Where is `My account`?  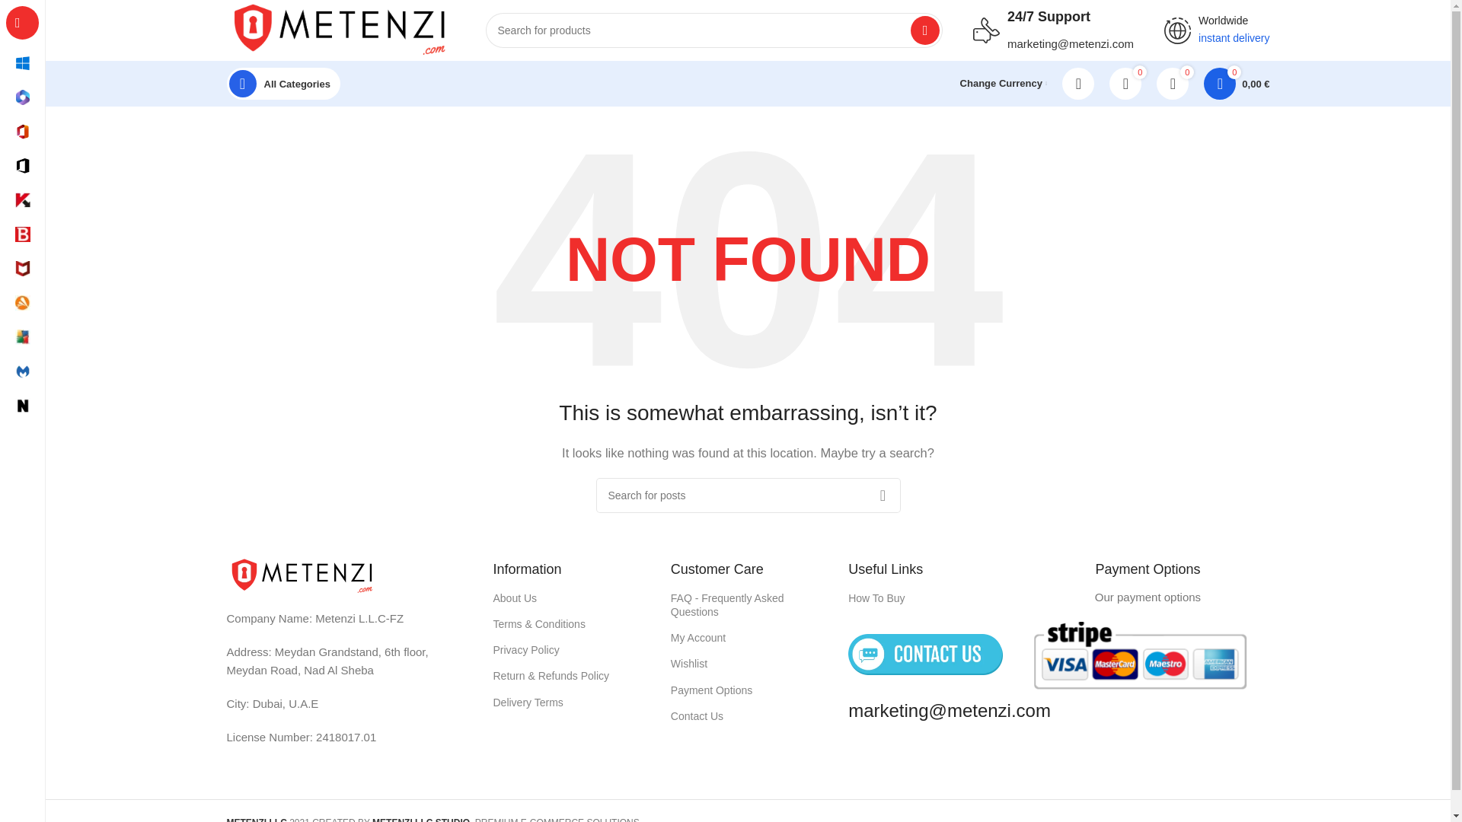
My account is located at coordinates (1078, 83).